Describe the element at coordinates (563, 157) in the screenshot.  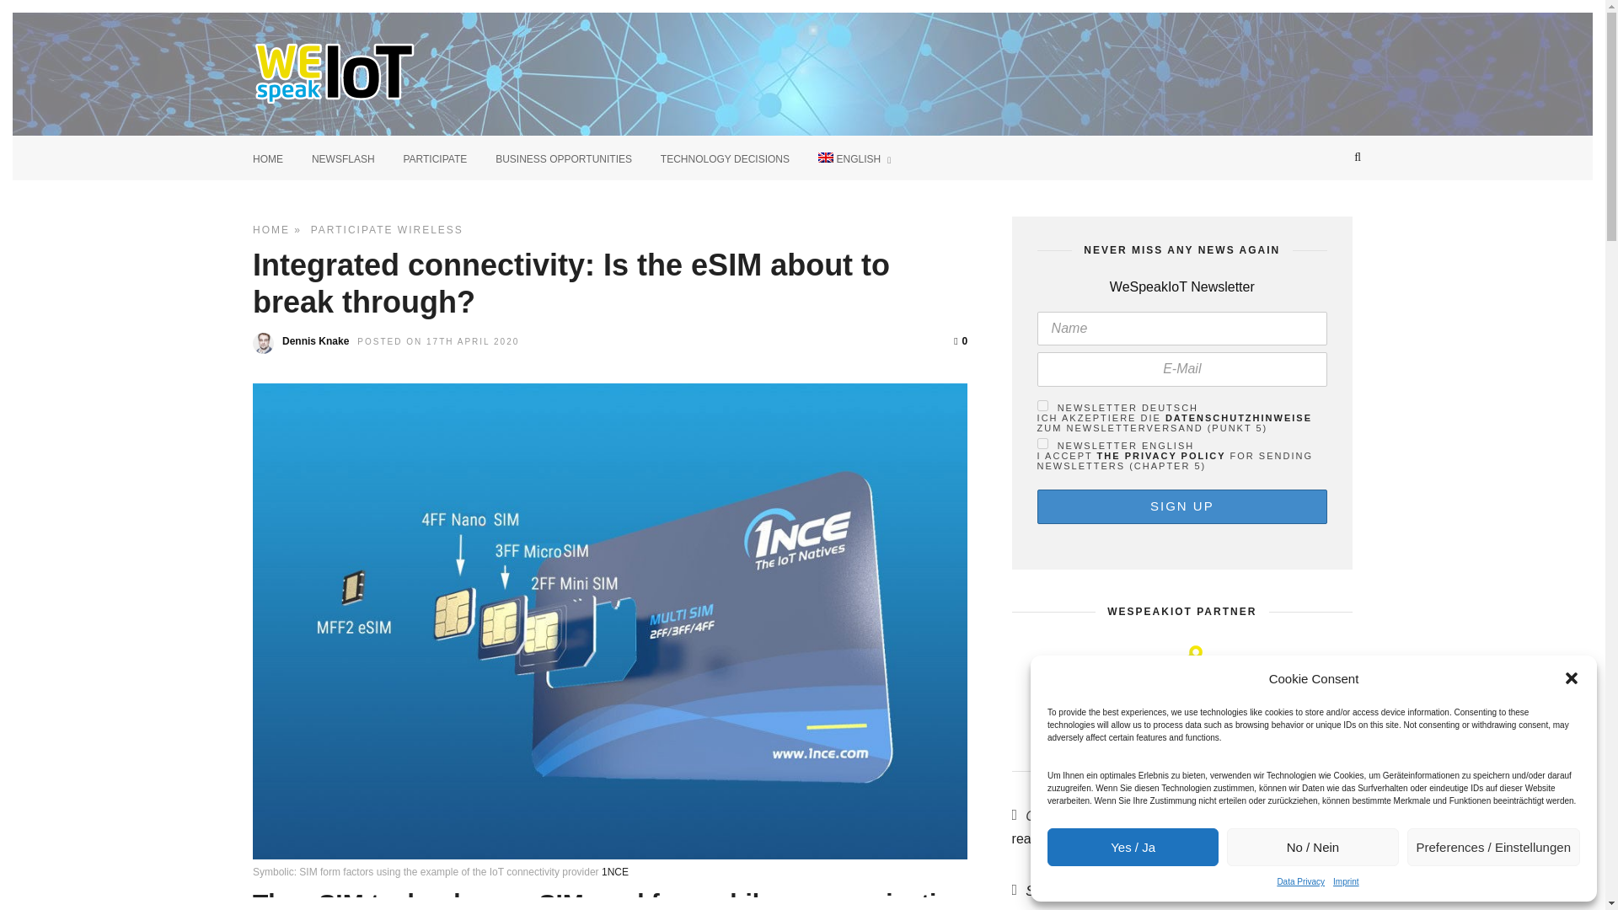
I see `BUSINESS OPPORTUNITIES` at that location.